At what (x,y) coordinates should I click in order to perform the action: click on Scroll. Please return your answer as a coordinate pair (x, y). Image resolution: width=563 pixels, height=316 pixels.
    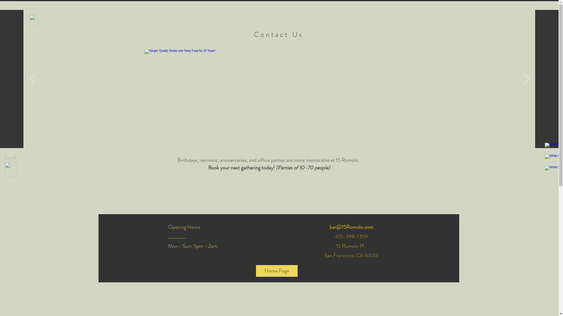
    Looking at the image, I should click on (10, 158).